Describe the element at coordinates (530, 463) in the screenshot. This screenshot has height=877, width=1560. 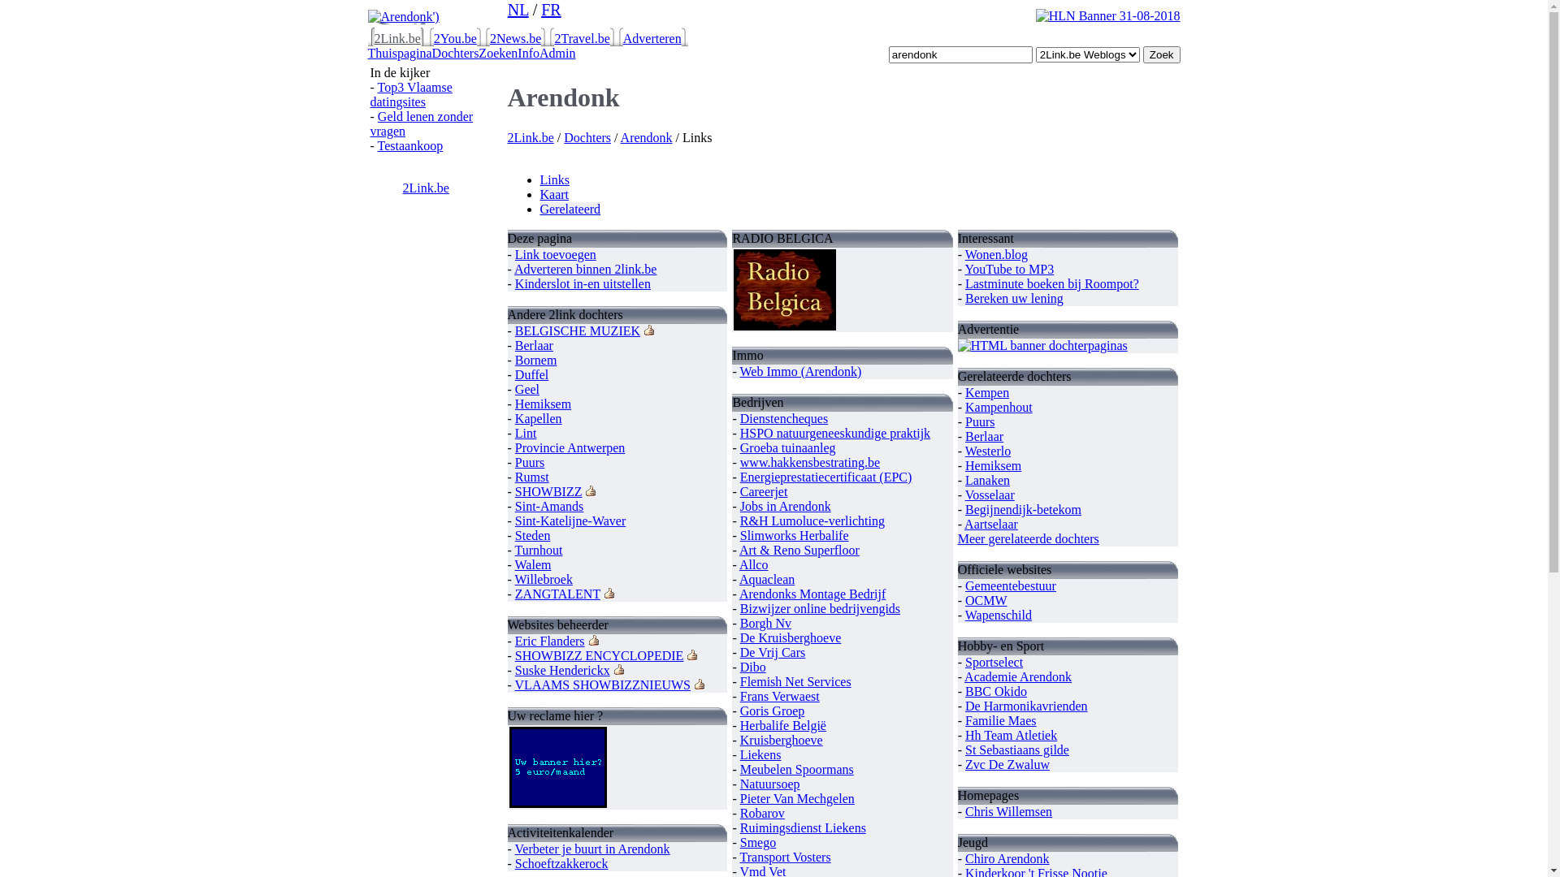
I see `Puurs` at that location.